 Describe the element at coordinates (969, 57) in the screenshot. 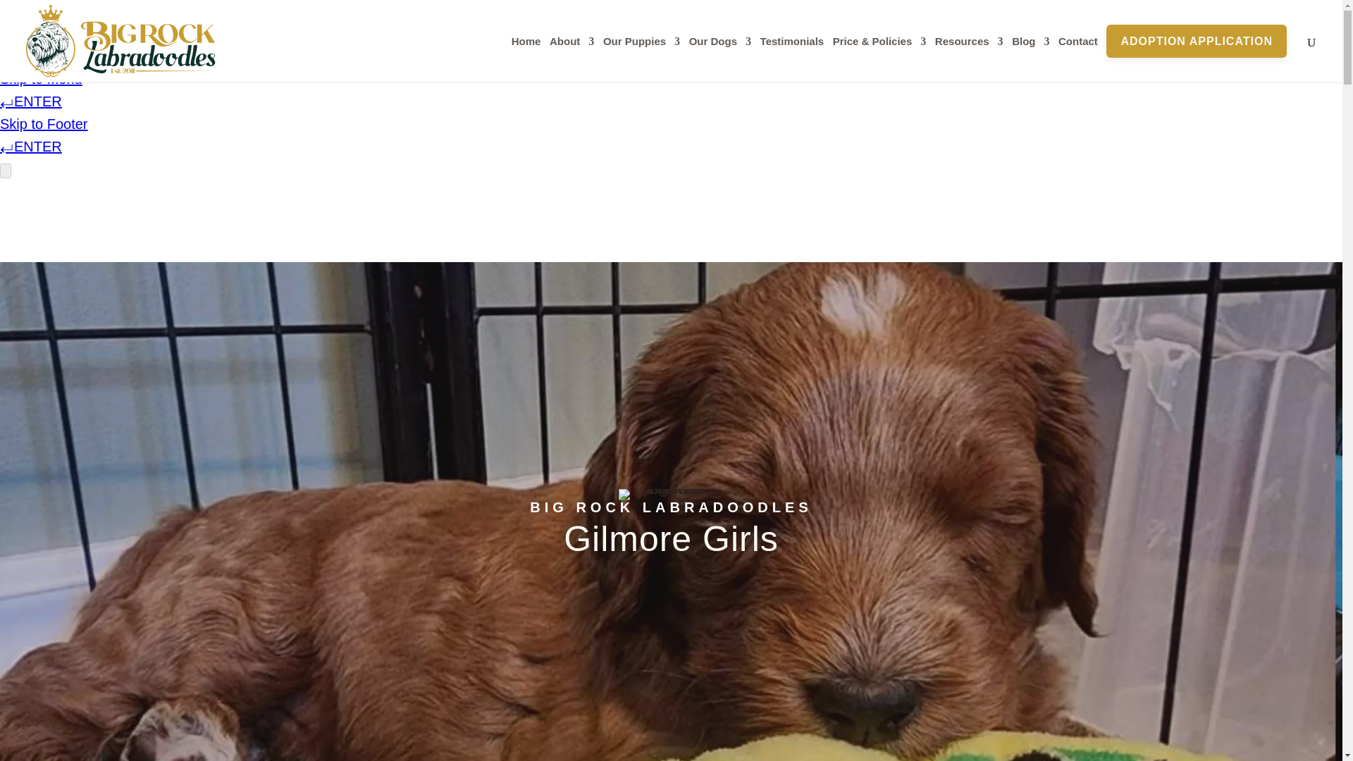

I see `Resources` at that location.